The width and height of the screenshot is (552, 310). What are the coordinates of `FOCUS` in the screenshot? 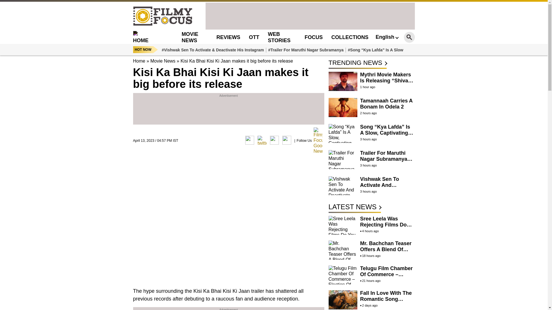 It's located at (314, 37).